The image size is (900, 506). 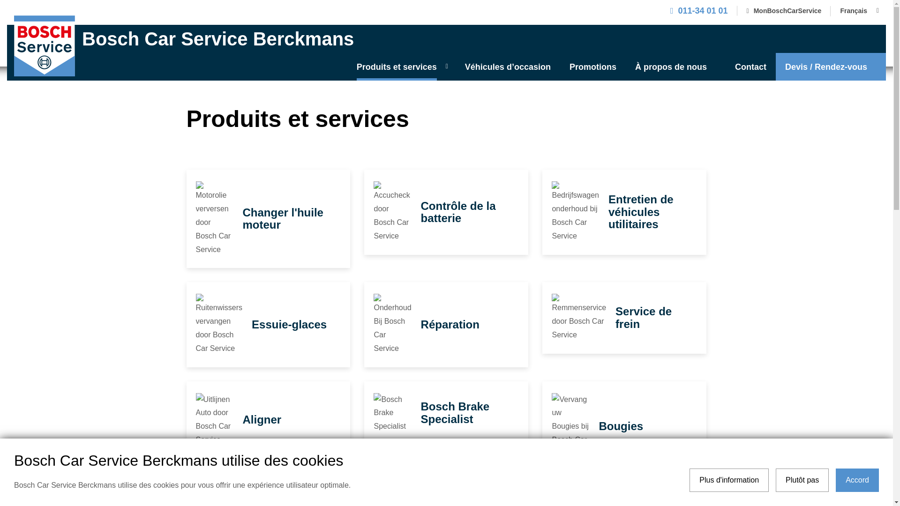 What do you see at coordinates (644, 318) in the screenshot?
I see `Service de frein` at bounding box center [644, 318].